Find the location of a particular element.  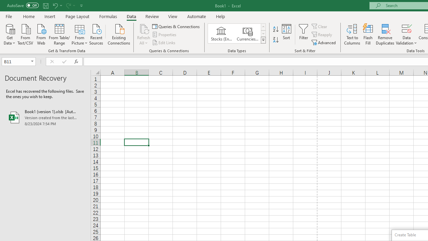

Class: NetUIImage is located at coordinates (263, 40).